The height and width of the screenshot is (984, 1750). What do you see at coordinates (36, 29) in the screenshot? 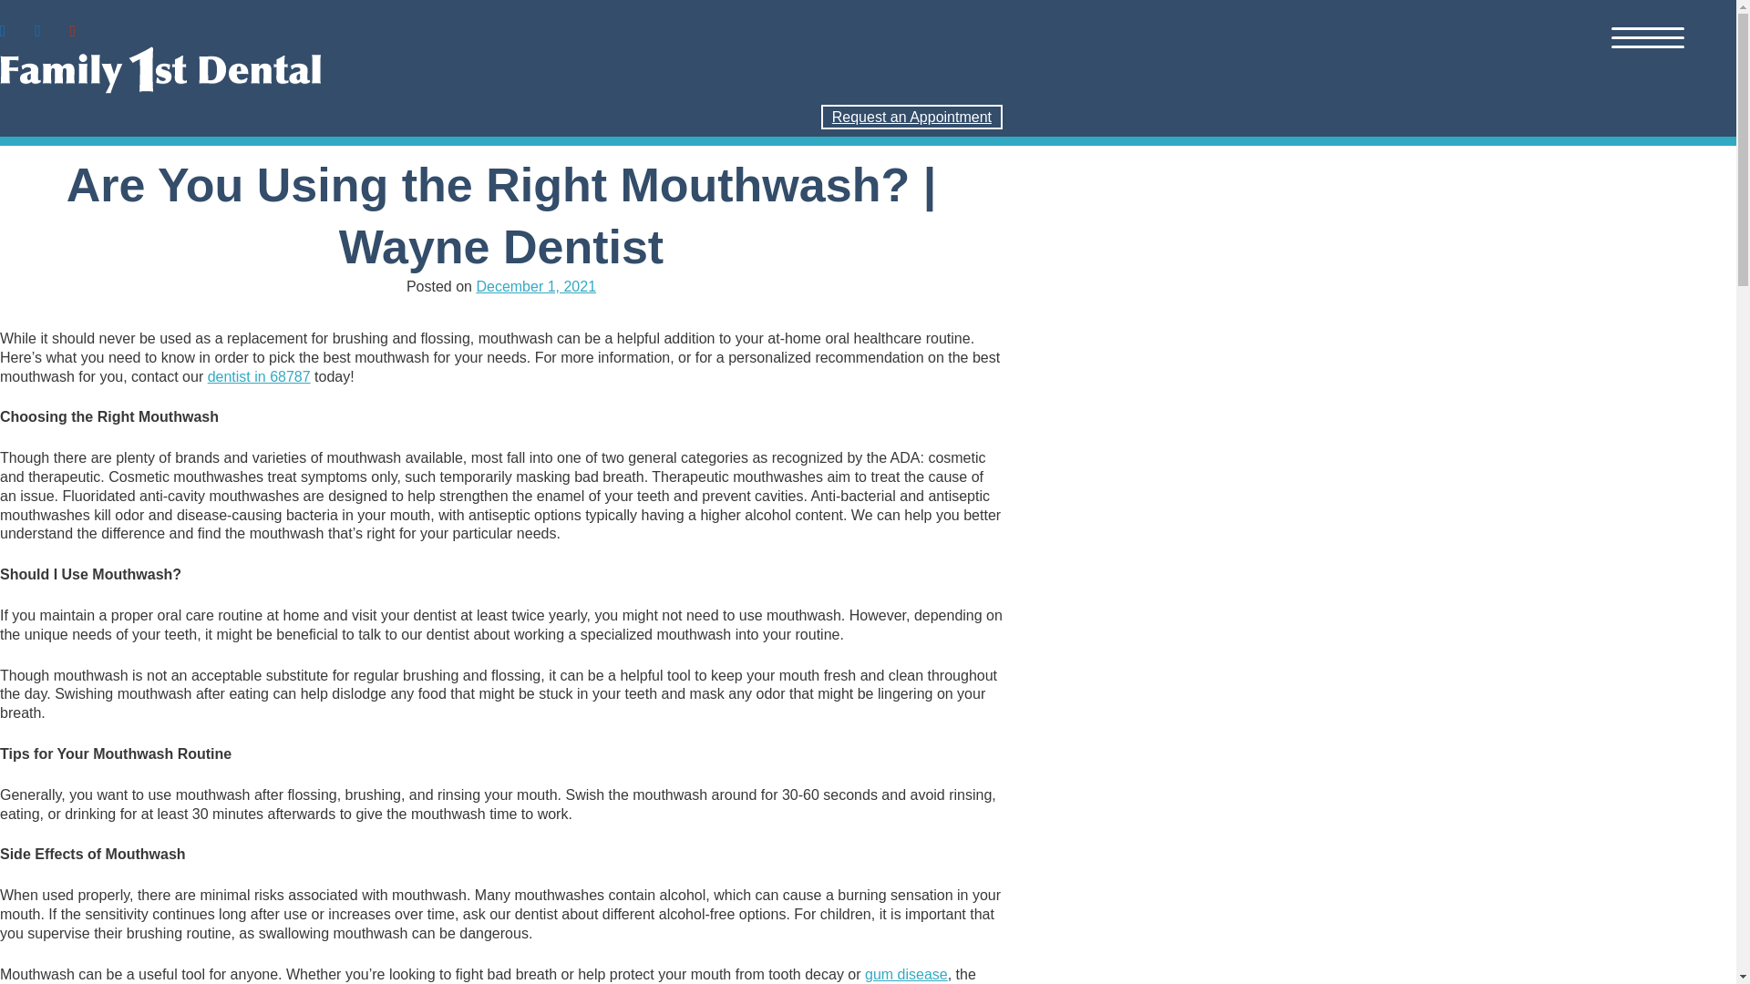
I see `Instagram` at bounding box center [36, 29].